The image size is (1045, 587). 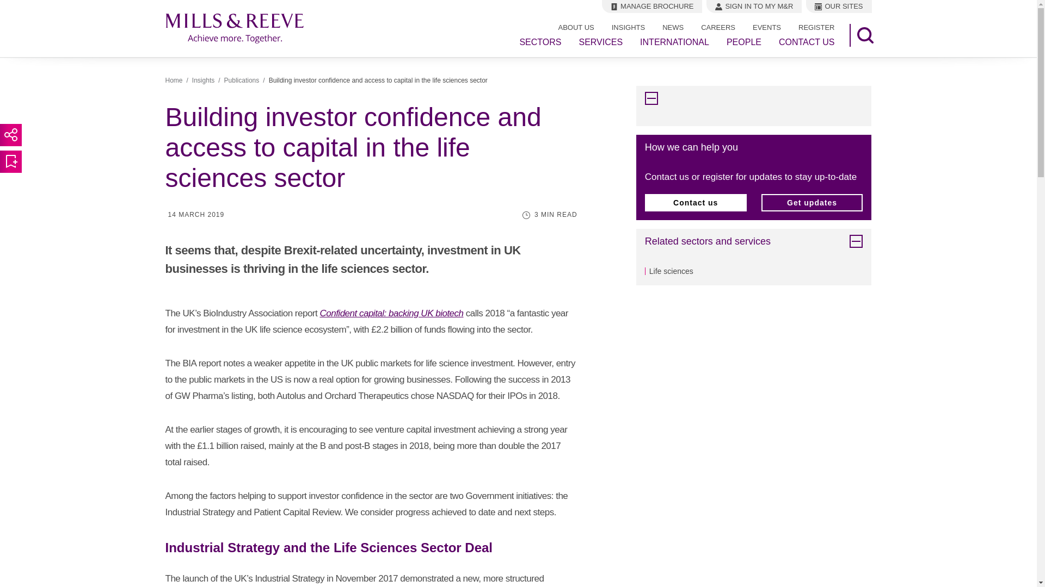 I want to click on MANAGE BROCHURE, so click(x=652, y=7).